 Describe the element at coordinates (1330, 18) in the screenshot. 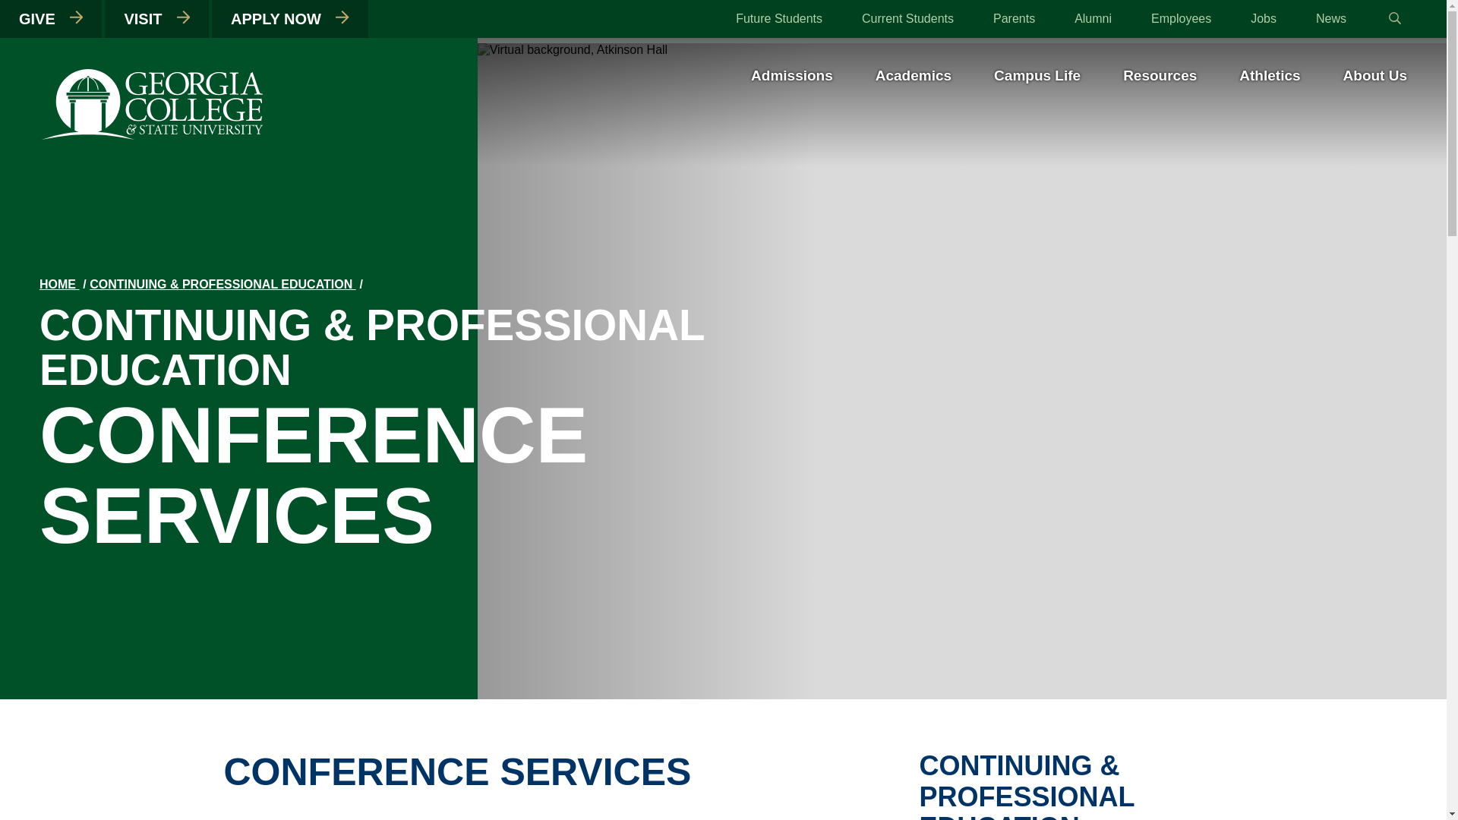

I see `News` at that location.